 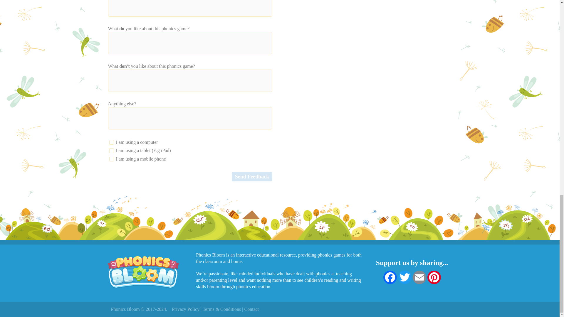 What do you see at coordinates (252, 177) in the screenshot?
I see `Send Feedback` at bounding box center [252, 177].